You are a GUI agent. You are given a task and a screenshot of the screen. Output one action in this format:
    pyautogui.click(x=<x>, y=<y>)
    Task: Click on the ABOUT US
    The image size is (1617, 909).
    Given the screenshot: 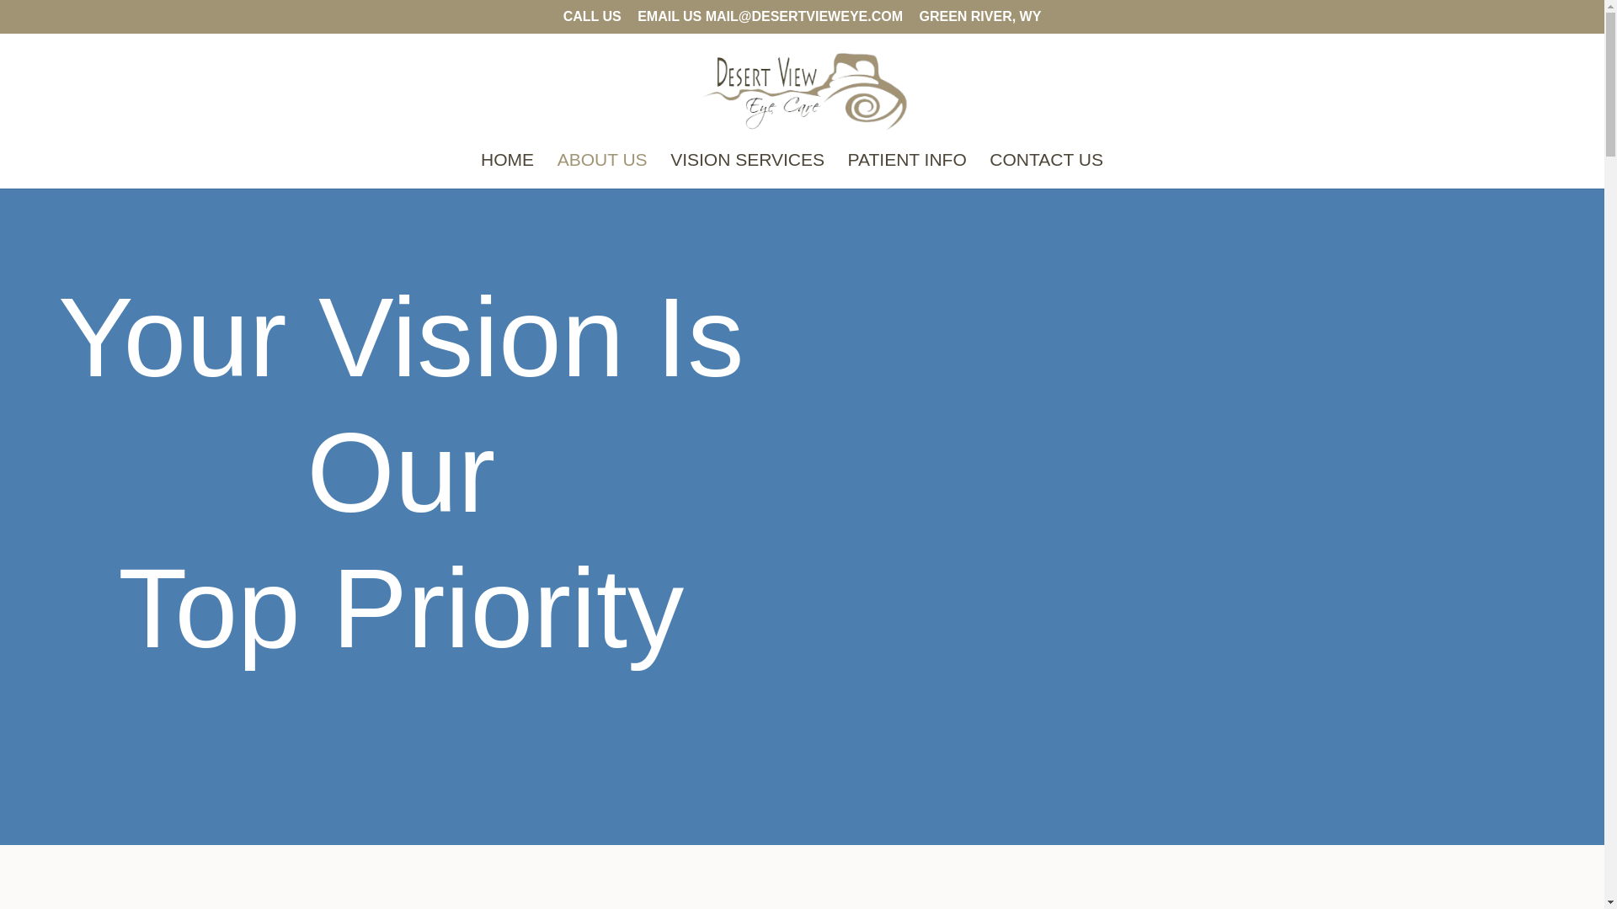 What is the action you would take?
    pyautogui.click(x=603, y=170)
    